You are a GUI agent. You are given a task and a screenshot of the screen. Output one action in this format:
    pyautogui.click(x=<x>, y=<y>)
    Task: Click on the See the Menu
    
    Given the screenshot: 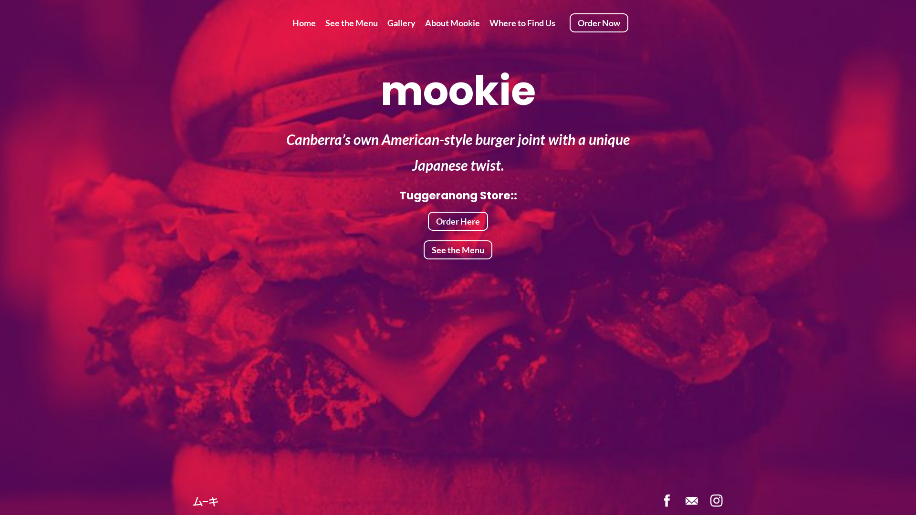 What is the action you would take?
    pyautogui.click(x=458, y=250)
    